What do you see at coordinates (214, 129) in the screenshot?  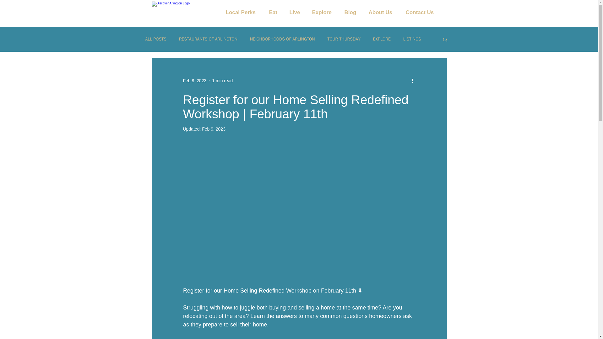 I see `Feb 9, 2023` at bounding box center [214, 129].